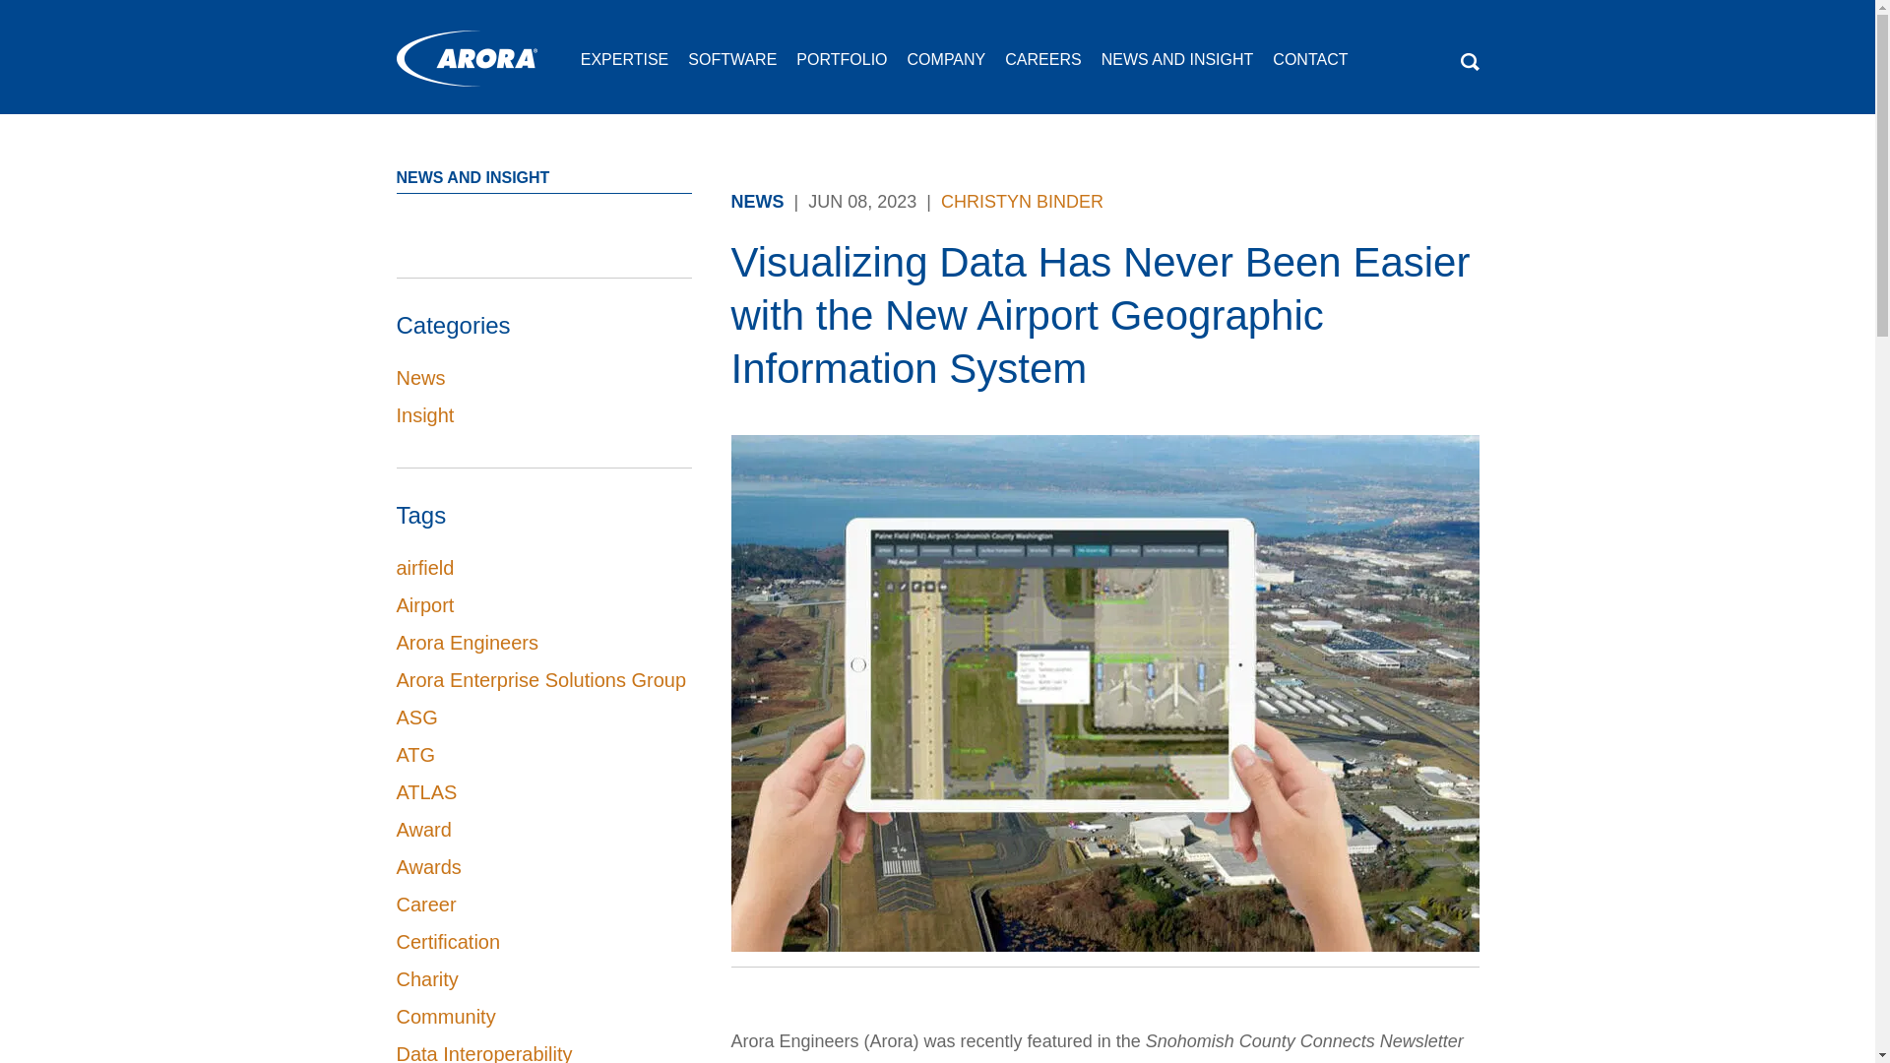 Image resolution: width=1890 pixels, height=1063 pixels. What do you see at coordinates (732, 68) in the screenshot?
I see `SOFTWARE` at bounding box center [732, 68].